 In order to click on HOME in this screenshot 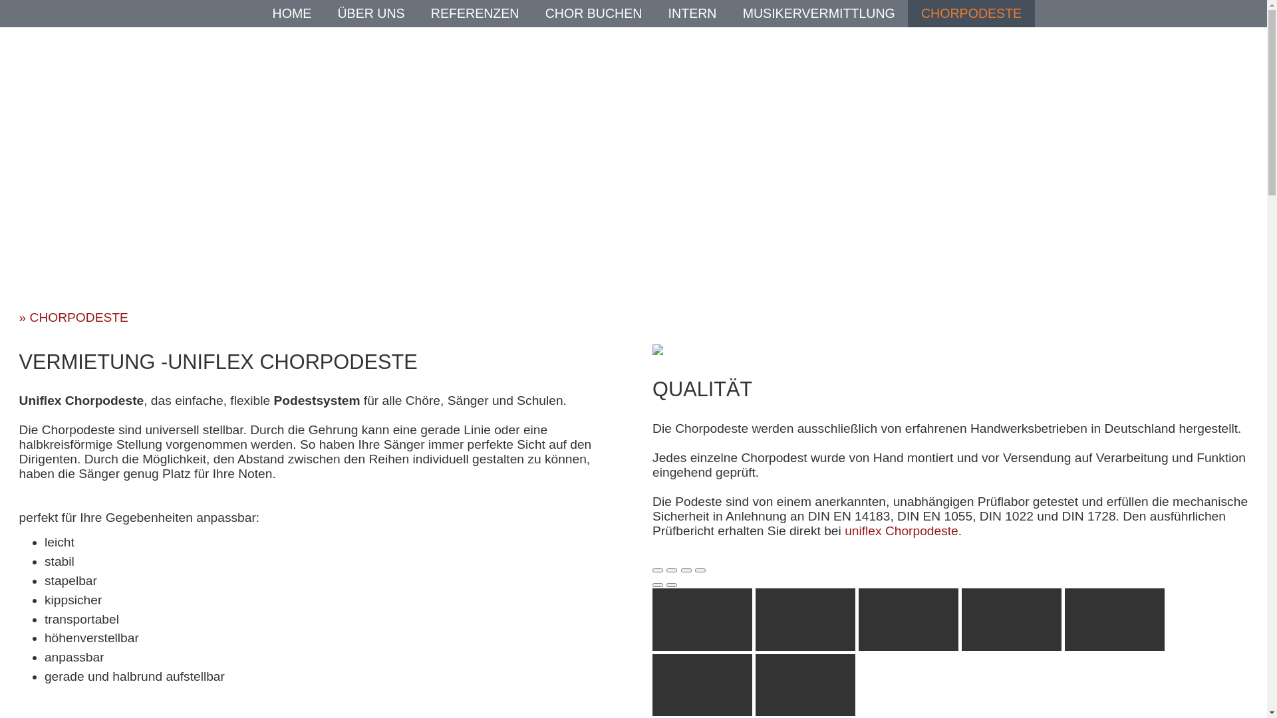, I will do `click(293, 13)`.